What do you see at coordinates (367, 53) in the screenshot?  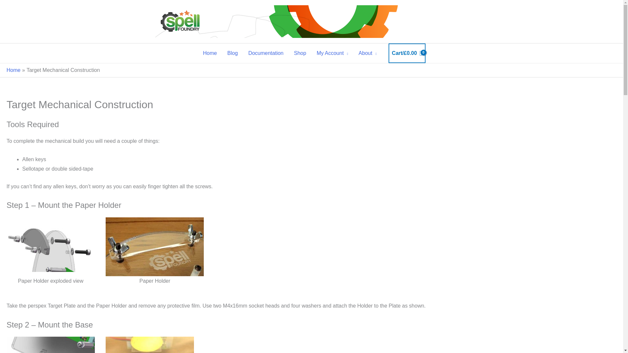 I see `About` at bounding box center [367, 53].